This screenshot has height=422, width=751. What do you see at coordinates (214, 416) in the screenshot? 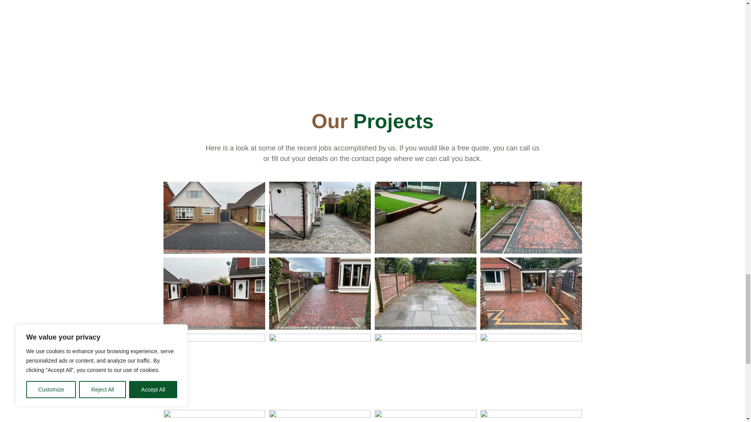
I see `13` at bounding box center [214, 416].